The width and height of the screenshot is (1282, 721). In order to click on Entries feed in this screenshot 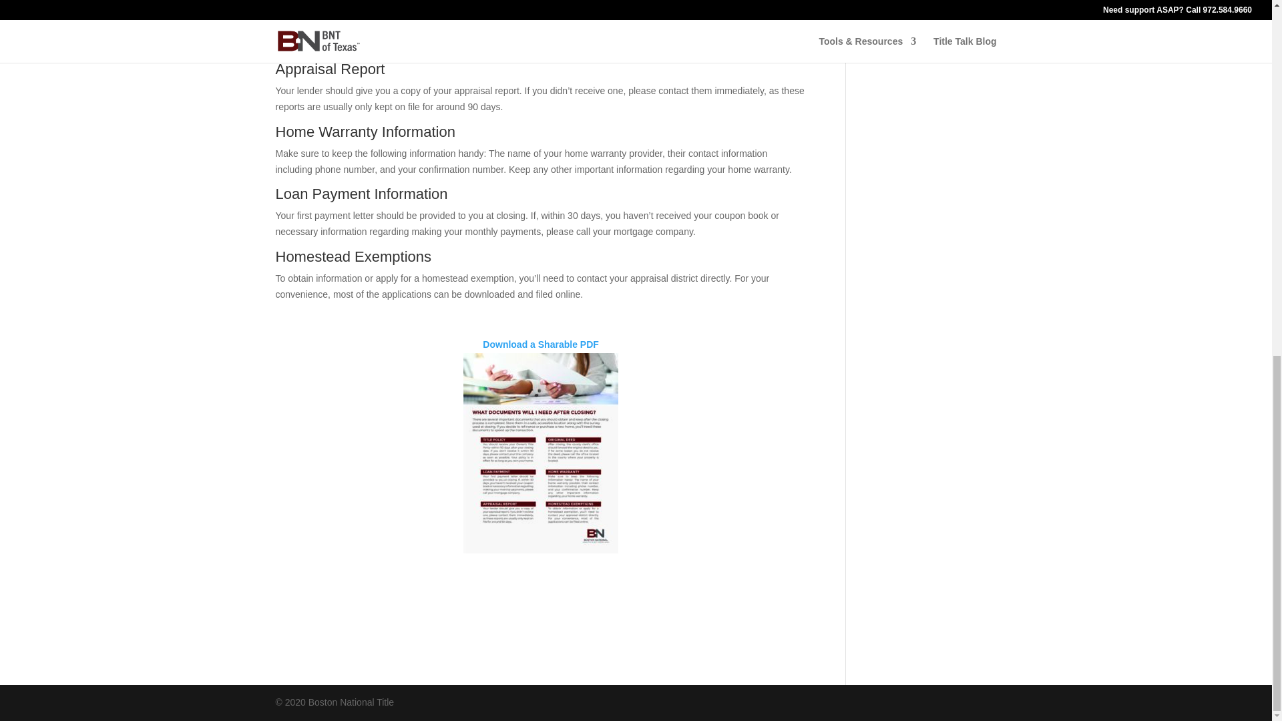, I will do `click(891, 1)`.